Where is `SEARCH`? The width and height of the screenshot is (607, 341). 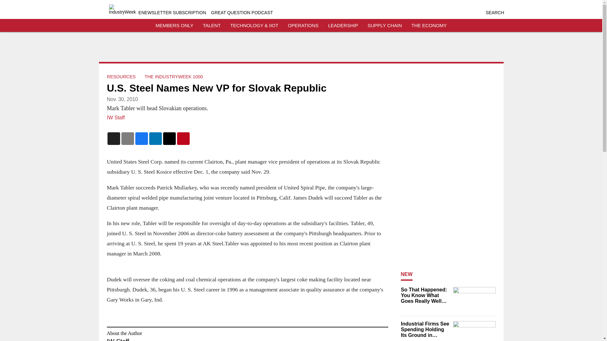
SEARCH is located at coordinates (494, 13).